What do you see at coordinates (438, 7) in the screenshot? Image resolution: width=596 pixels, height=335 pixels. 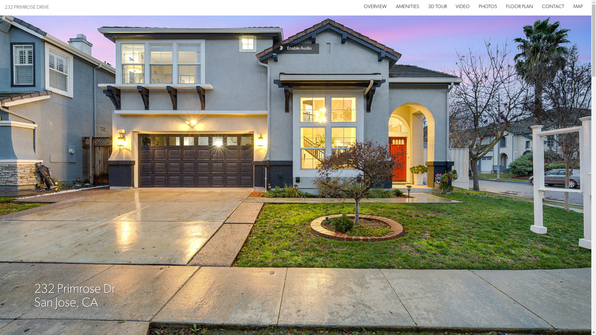 I see `3D TOUR` at bounding box center [438, 7].